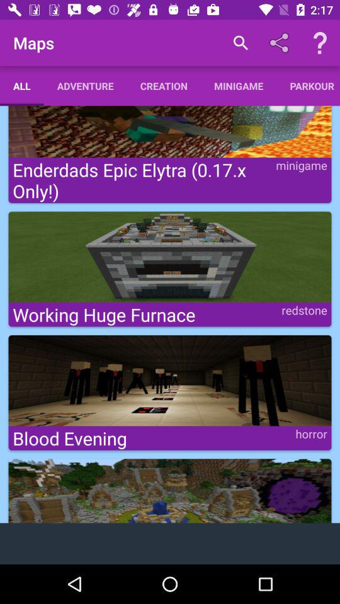  Describe the element at coordinates (309, 86) in the screenshot. I see `select icon to the right of minigame` at that location.